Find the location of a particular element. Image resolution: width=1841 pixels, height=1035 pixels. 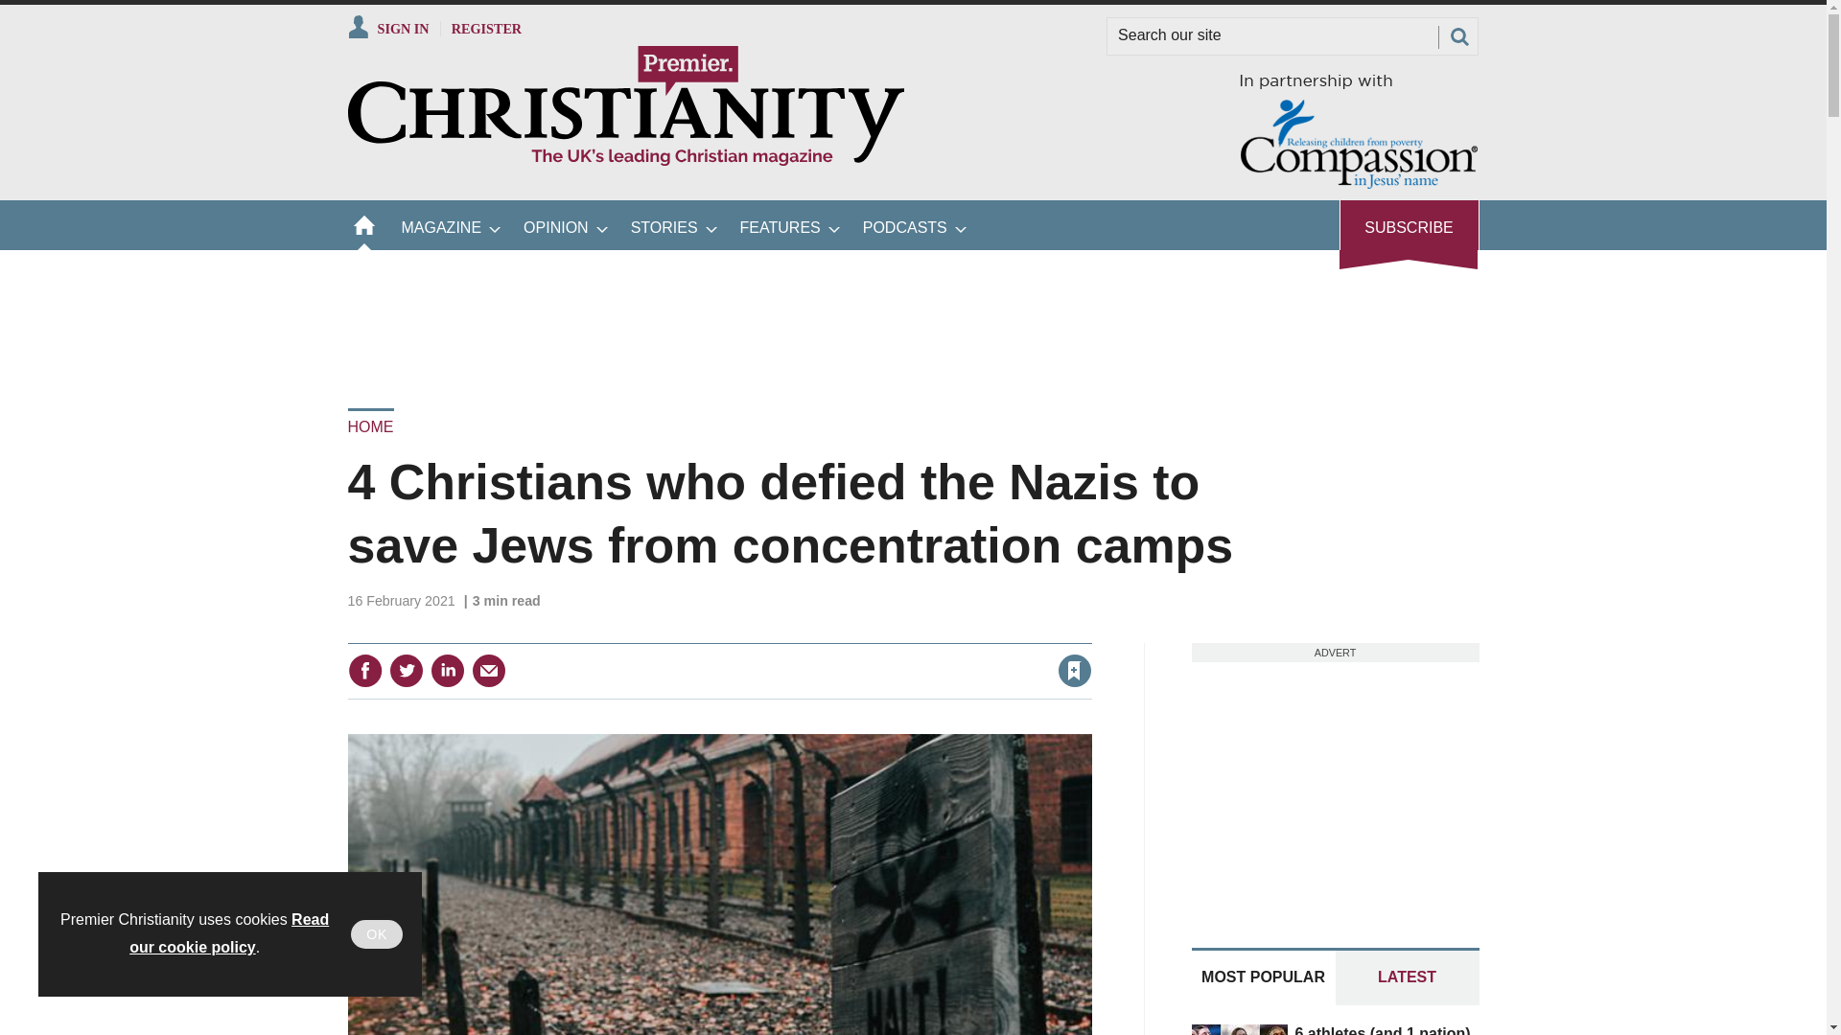

Share this on Linked in is located at coordinates (446, 671).